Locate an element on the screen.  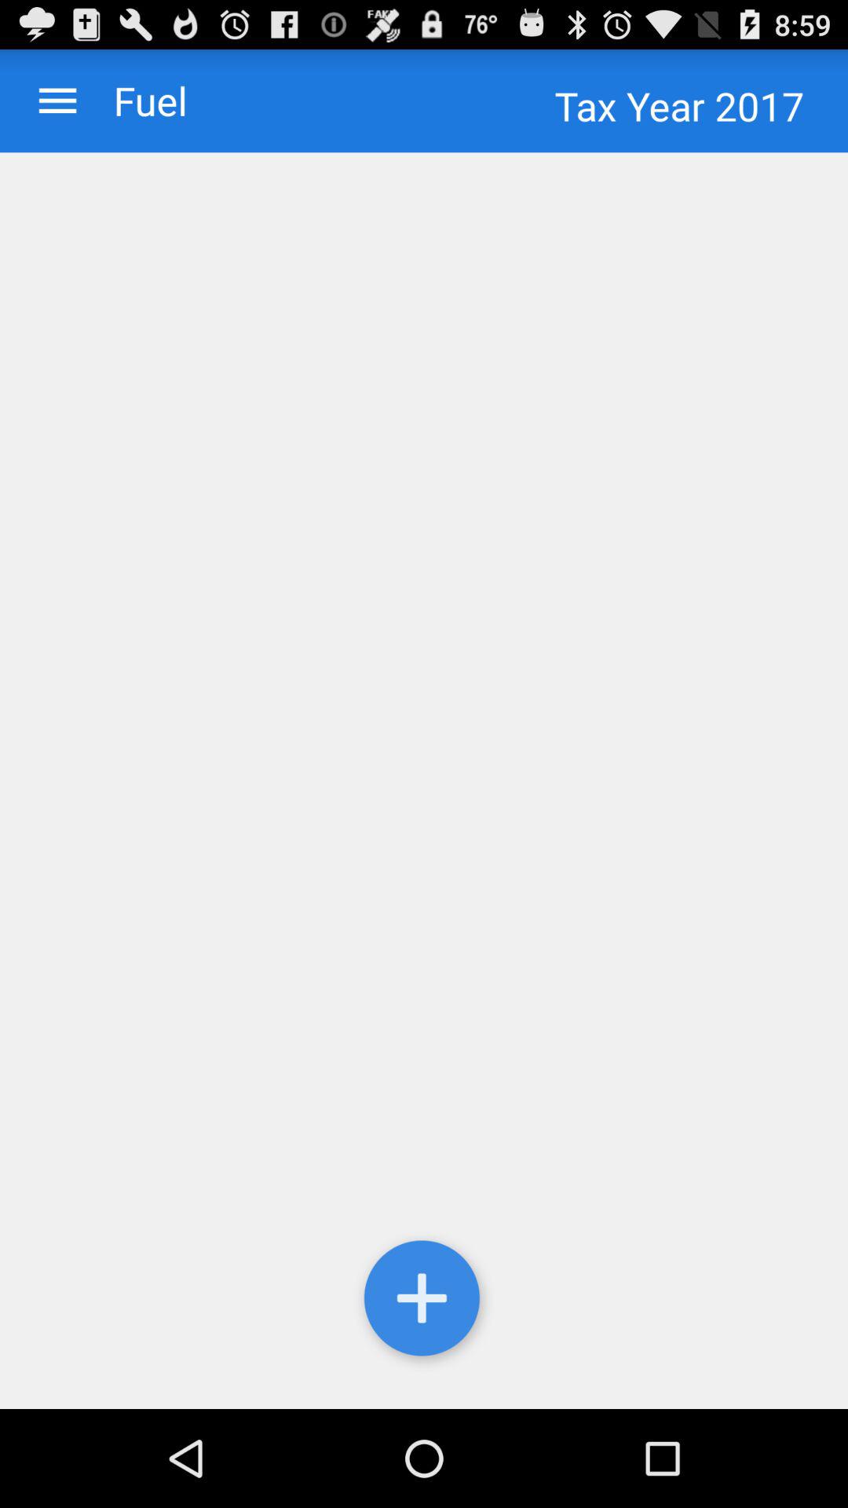
turn off item next to tax year 2017 item is located at coordinates (135, 101).